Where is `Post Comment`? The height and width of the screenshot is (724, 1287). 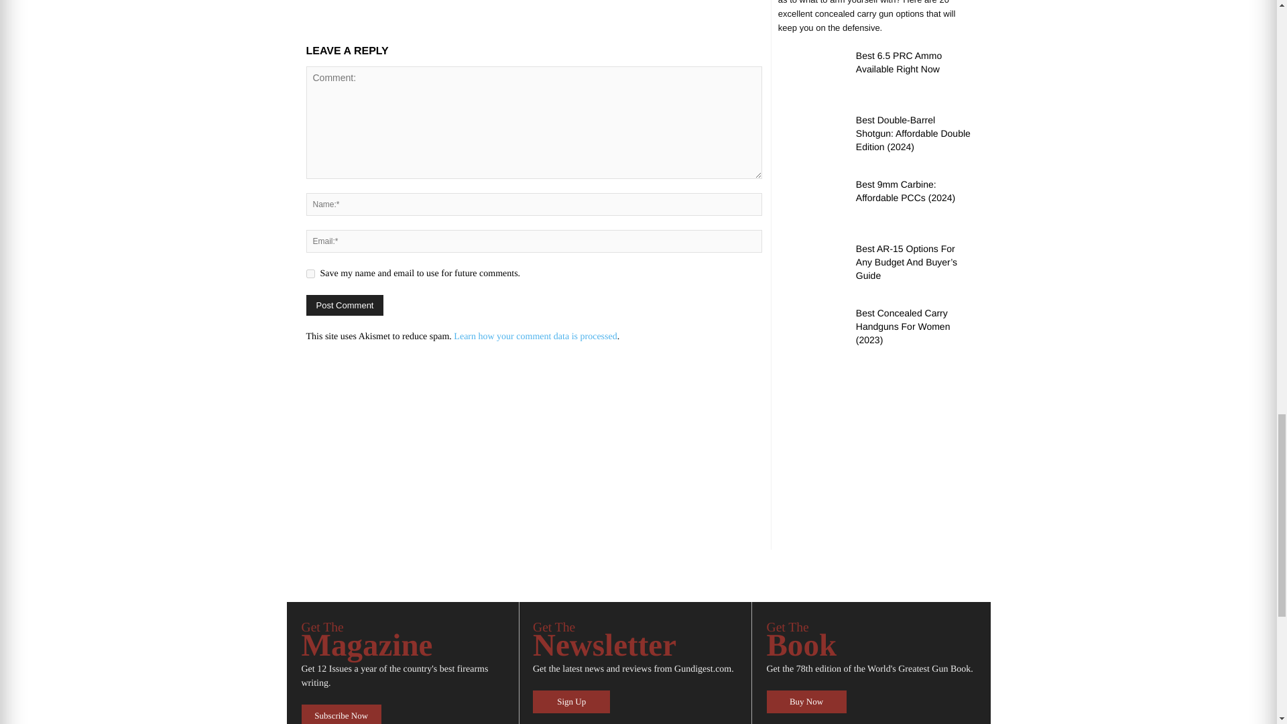 Post Comment is located at coordinates (345, 304).